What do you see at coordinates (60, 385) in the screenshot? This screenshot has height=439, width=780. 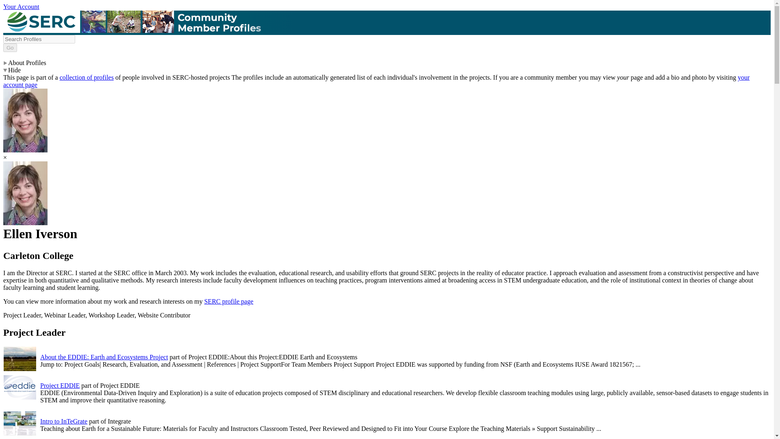 I see `Project EDDIE` at bounding box center [60, 385].